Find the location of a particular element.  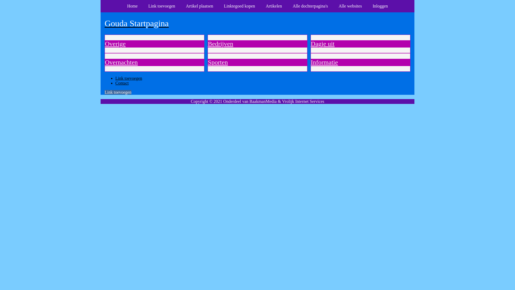

Contact is located at coordinates (122, 83).